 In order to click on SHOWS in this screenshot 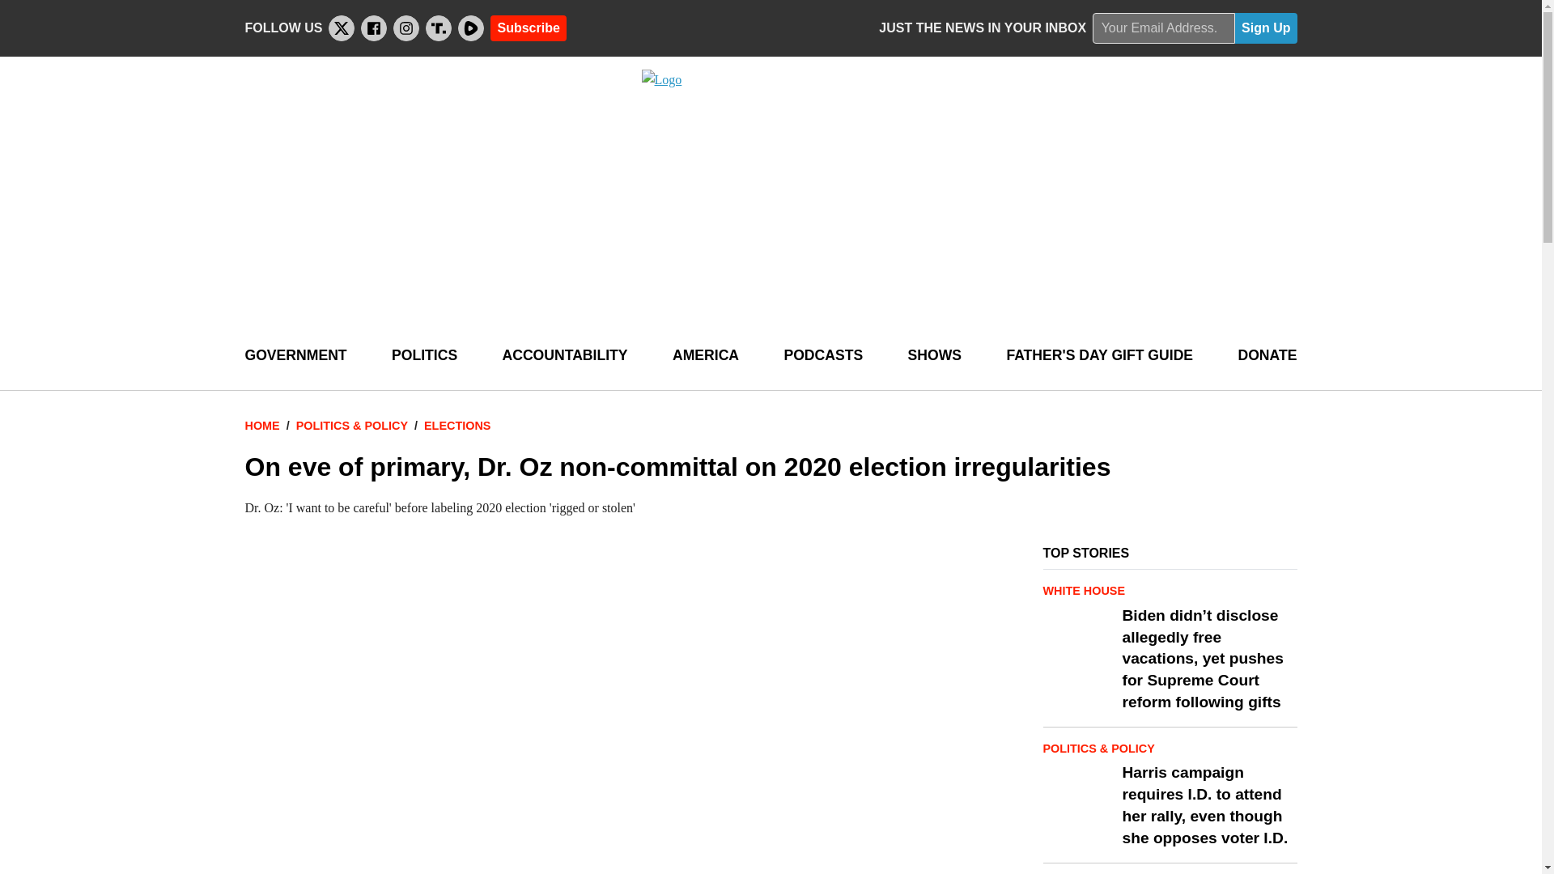, I will do `click(934, 355)`.